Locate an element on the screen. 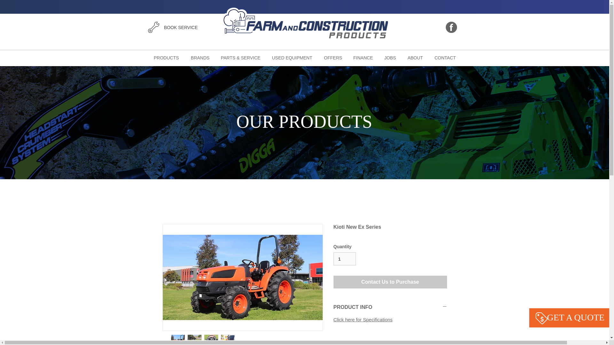 This screenshot has width=614, height=345. GET A QUOTE is located at coordinates (101, 26).